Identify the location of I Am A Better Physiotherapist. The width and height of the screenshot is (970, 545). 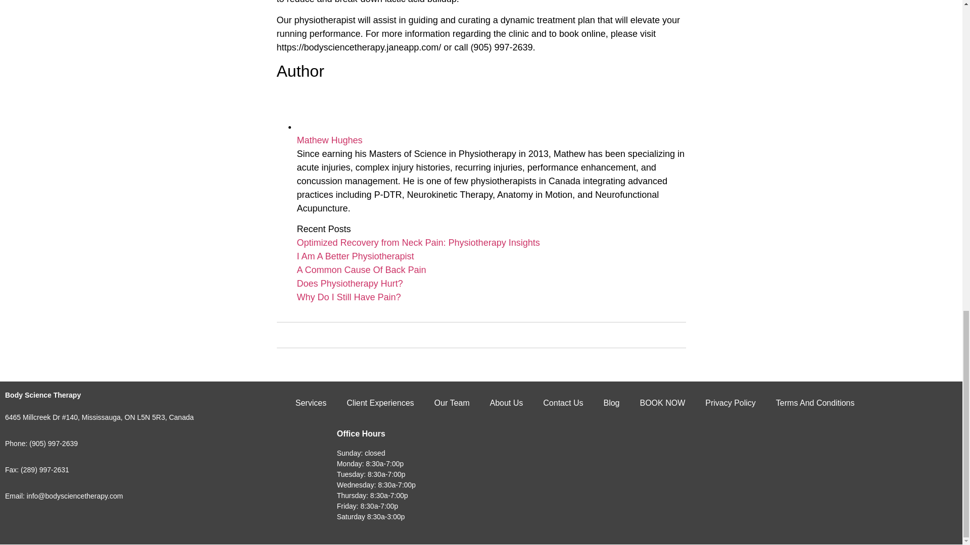
(355, 256).